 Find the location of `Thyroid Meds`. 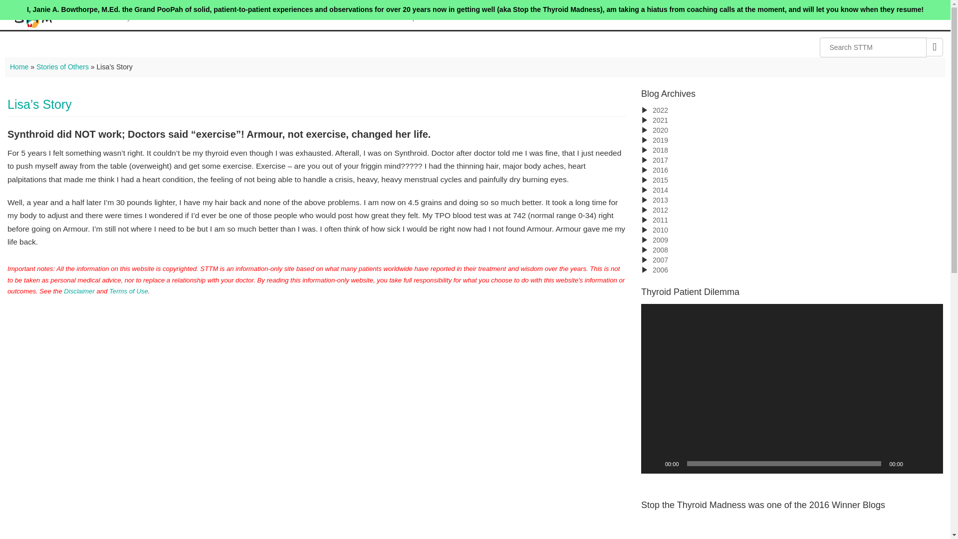

Thyroid Meds is located at coordinates (144, 17).